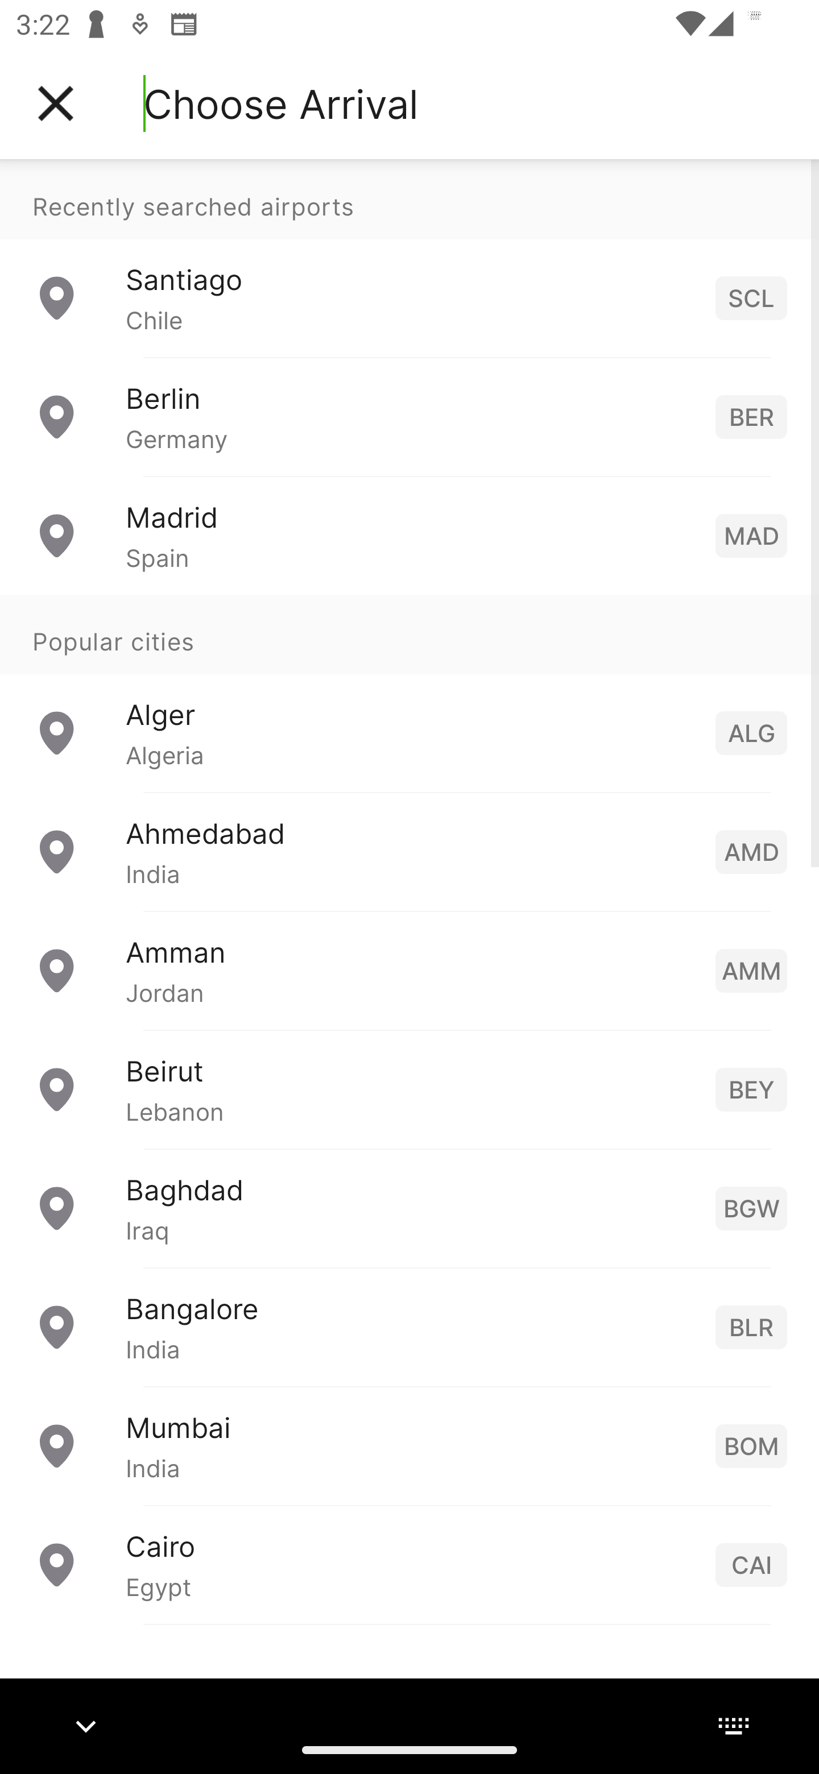 This screenshot has width=819, height=1774. What do you see at coordinates (409, 258) in the screenshot?
I see `Recently searched airports Santiago Chile SCL` at bounding box center [409, 258].